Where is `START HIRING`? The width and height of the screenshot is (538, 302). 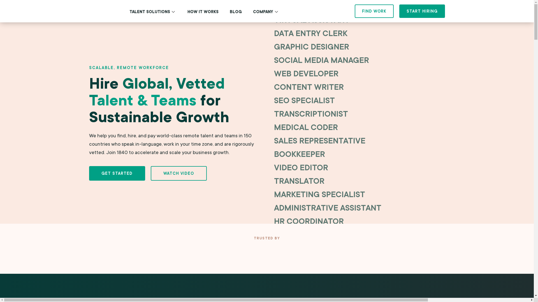 START HIRING is located at coordinates (422, 11).